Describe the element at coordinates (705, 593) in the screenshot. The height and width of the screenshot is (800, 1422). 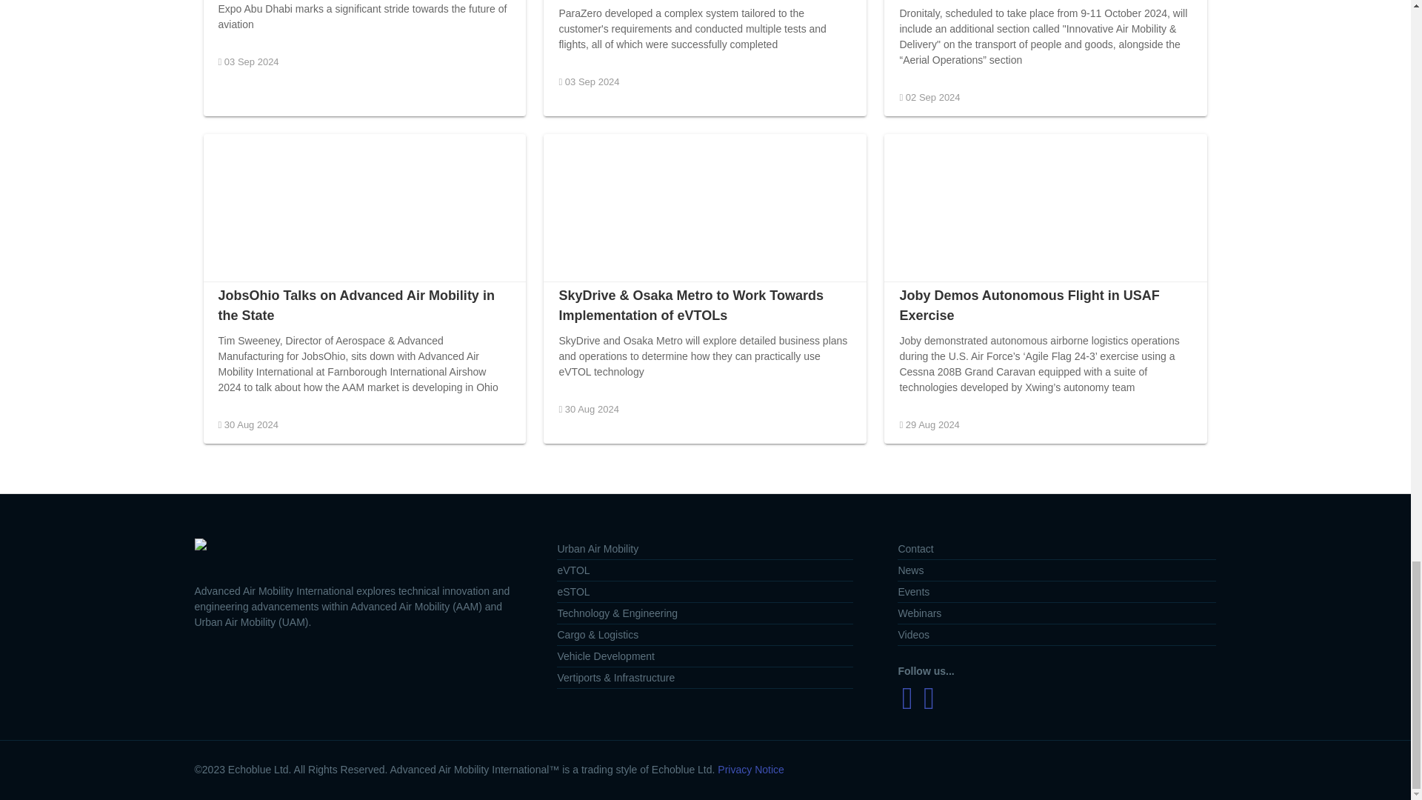
I see `eSTOL` at that location.